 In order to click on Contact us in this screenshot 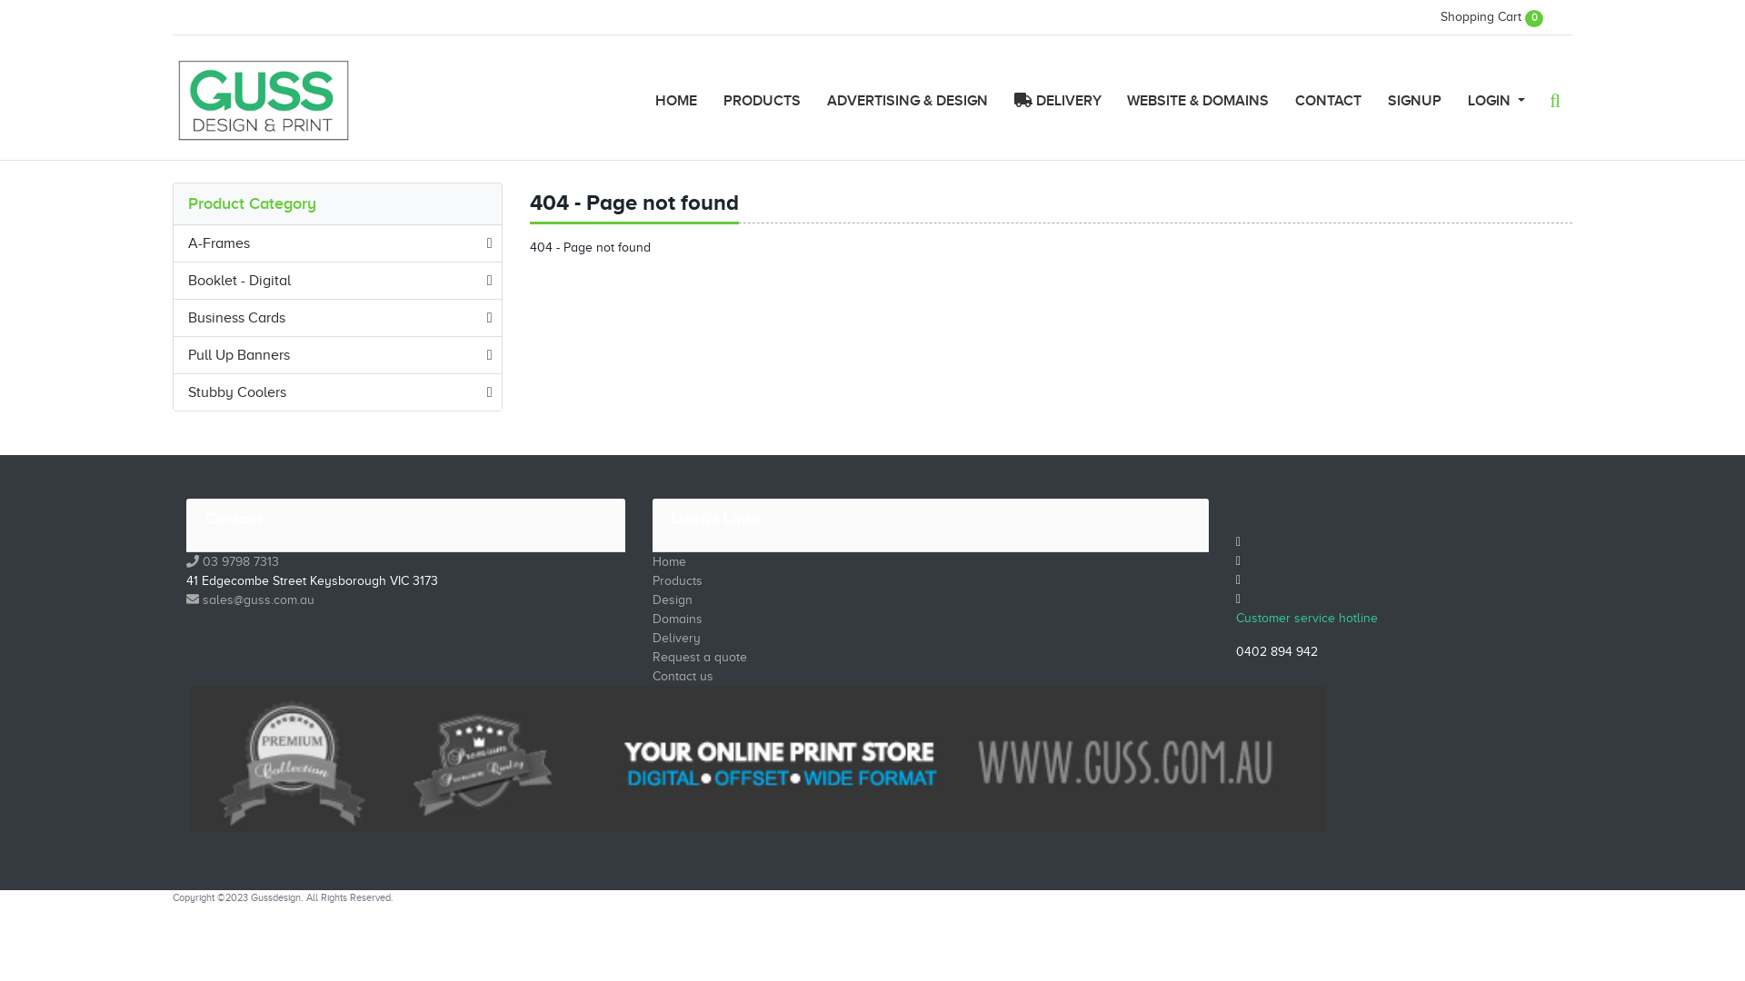, I will do `click(683, 676)`.